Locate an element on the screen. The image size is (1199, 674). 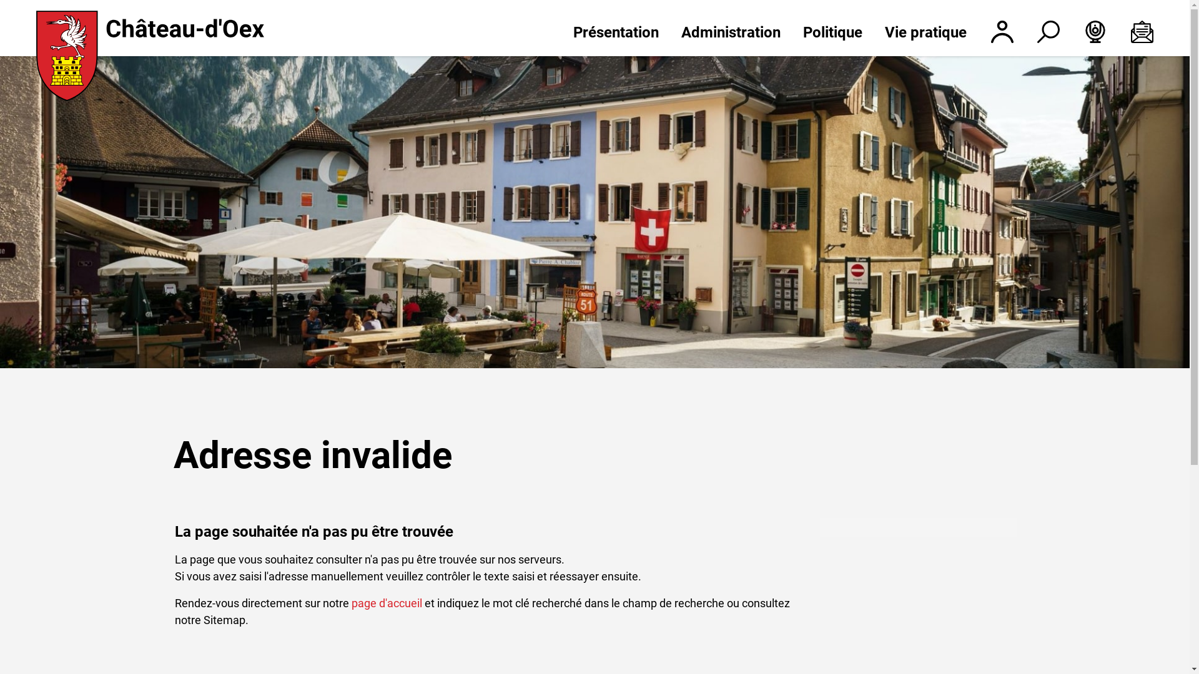
Connexion is located at coordinates (994, 32).